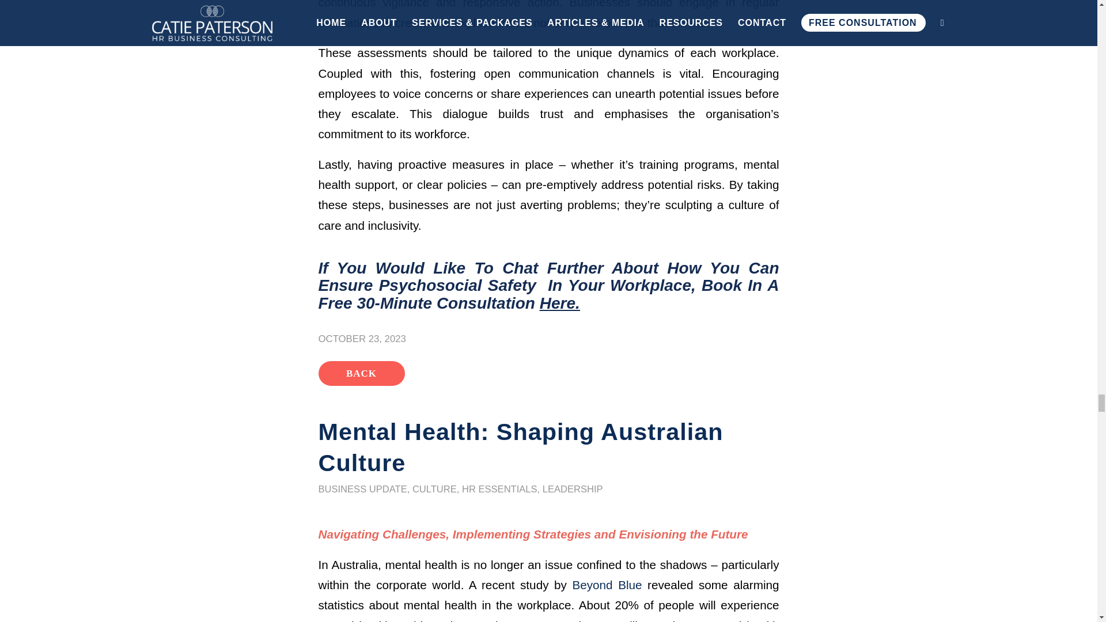 The height and width of the screenshot is (622, 1106). Describe the element at coordinates (521, 447) in the screenshot. I see `Permanent Link: Mental Health: Shaping Australian Culture` at that location.